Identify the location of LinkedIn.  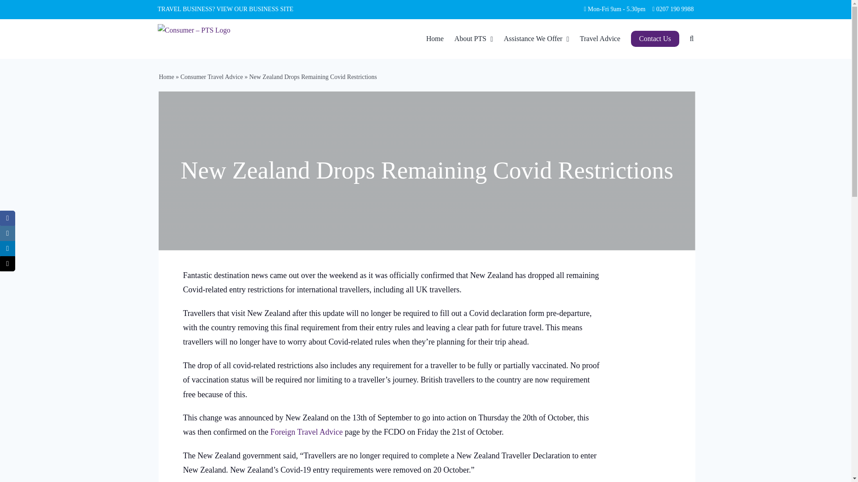
(8, 248).